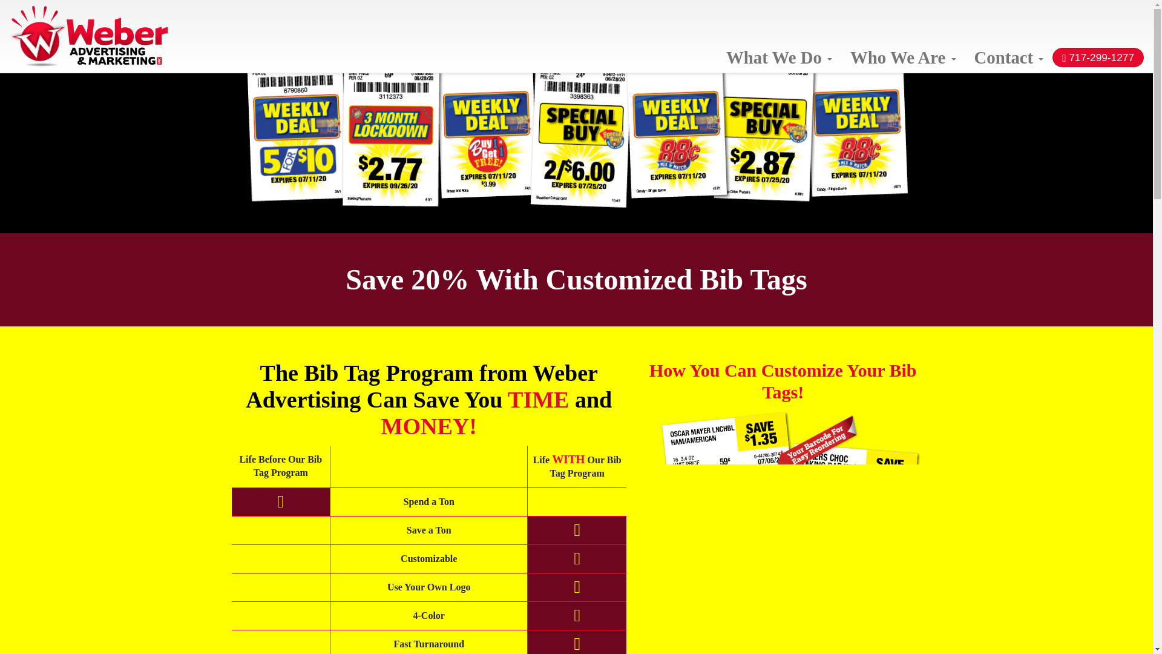  Describe the element at coordinates (903, 57) in the screenshot. I see `Who We Are` at that location.